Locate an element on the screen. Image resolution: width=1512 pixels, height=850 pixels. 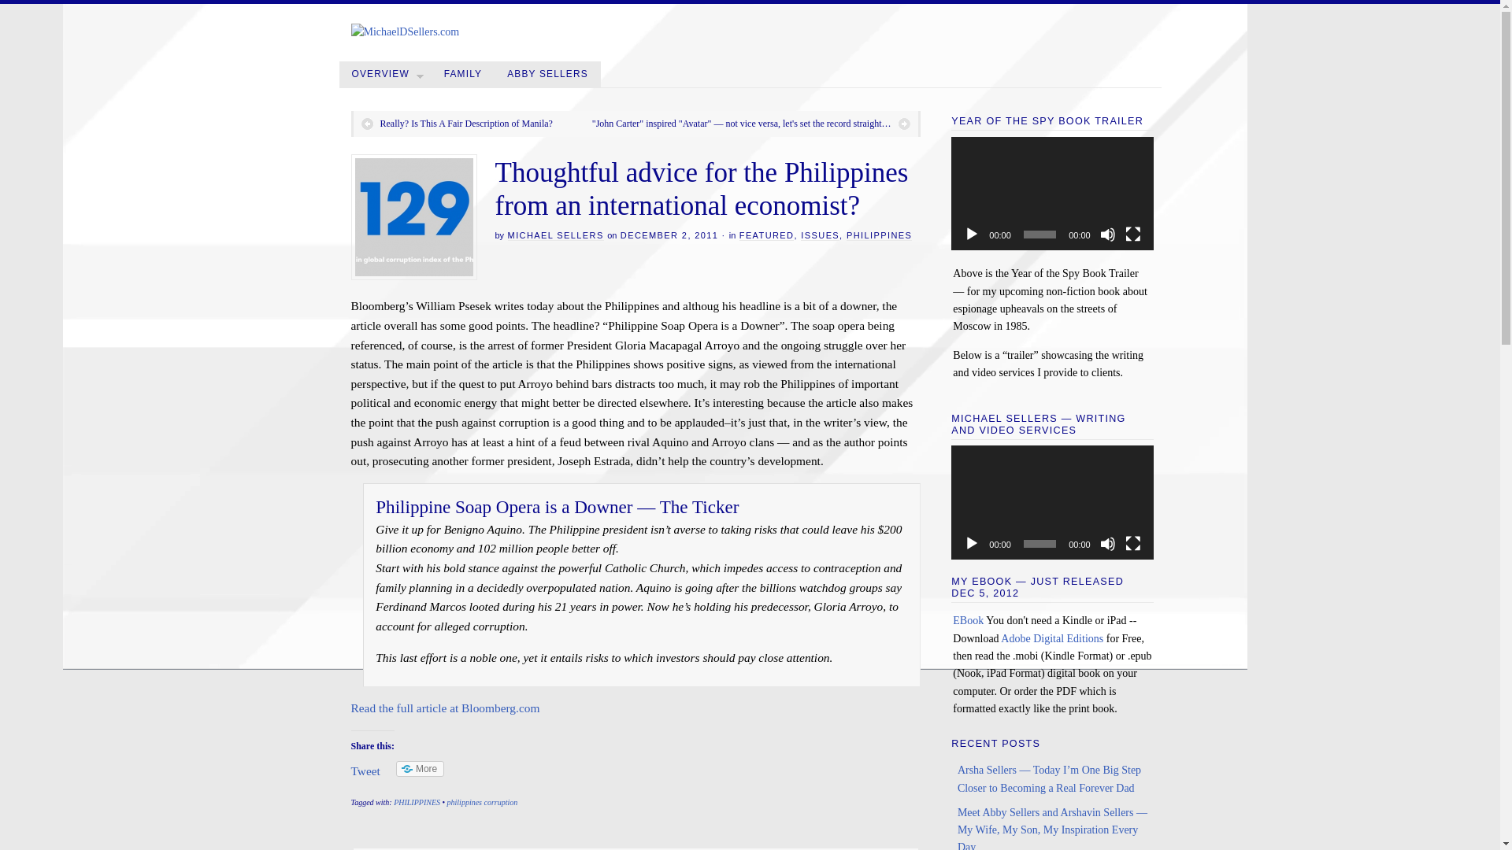
Mute is located at coordinates (1107, 543).